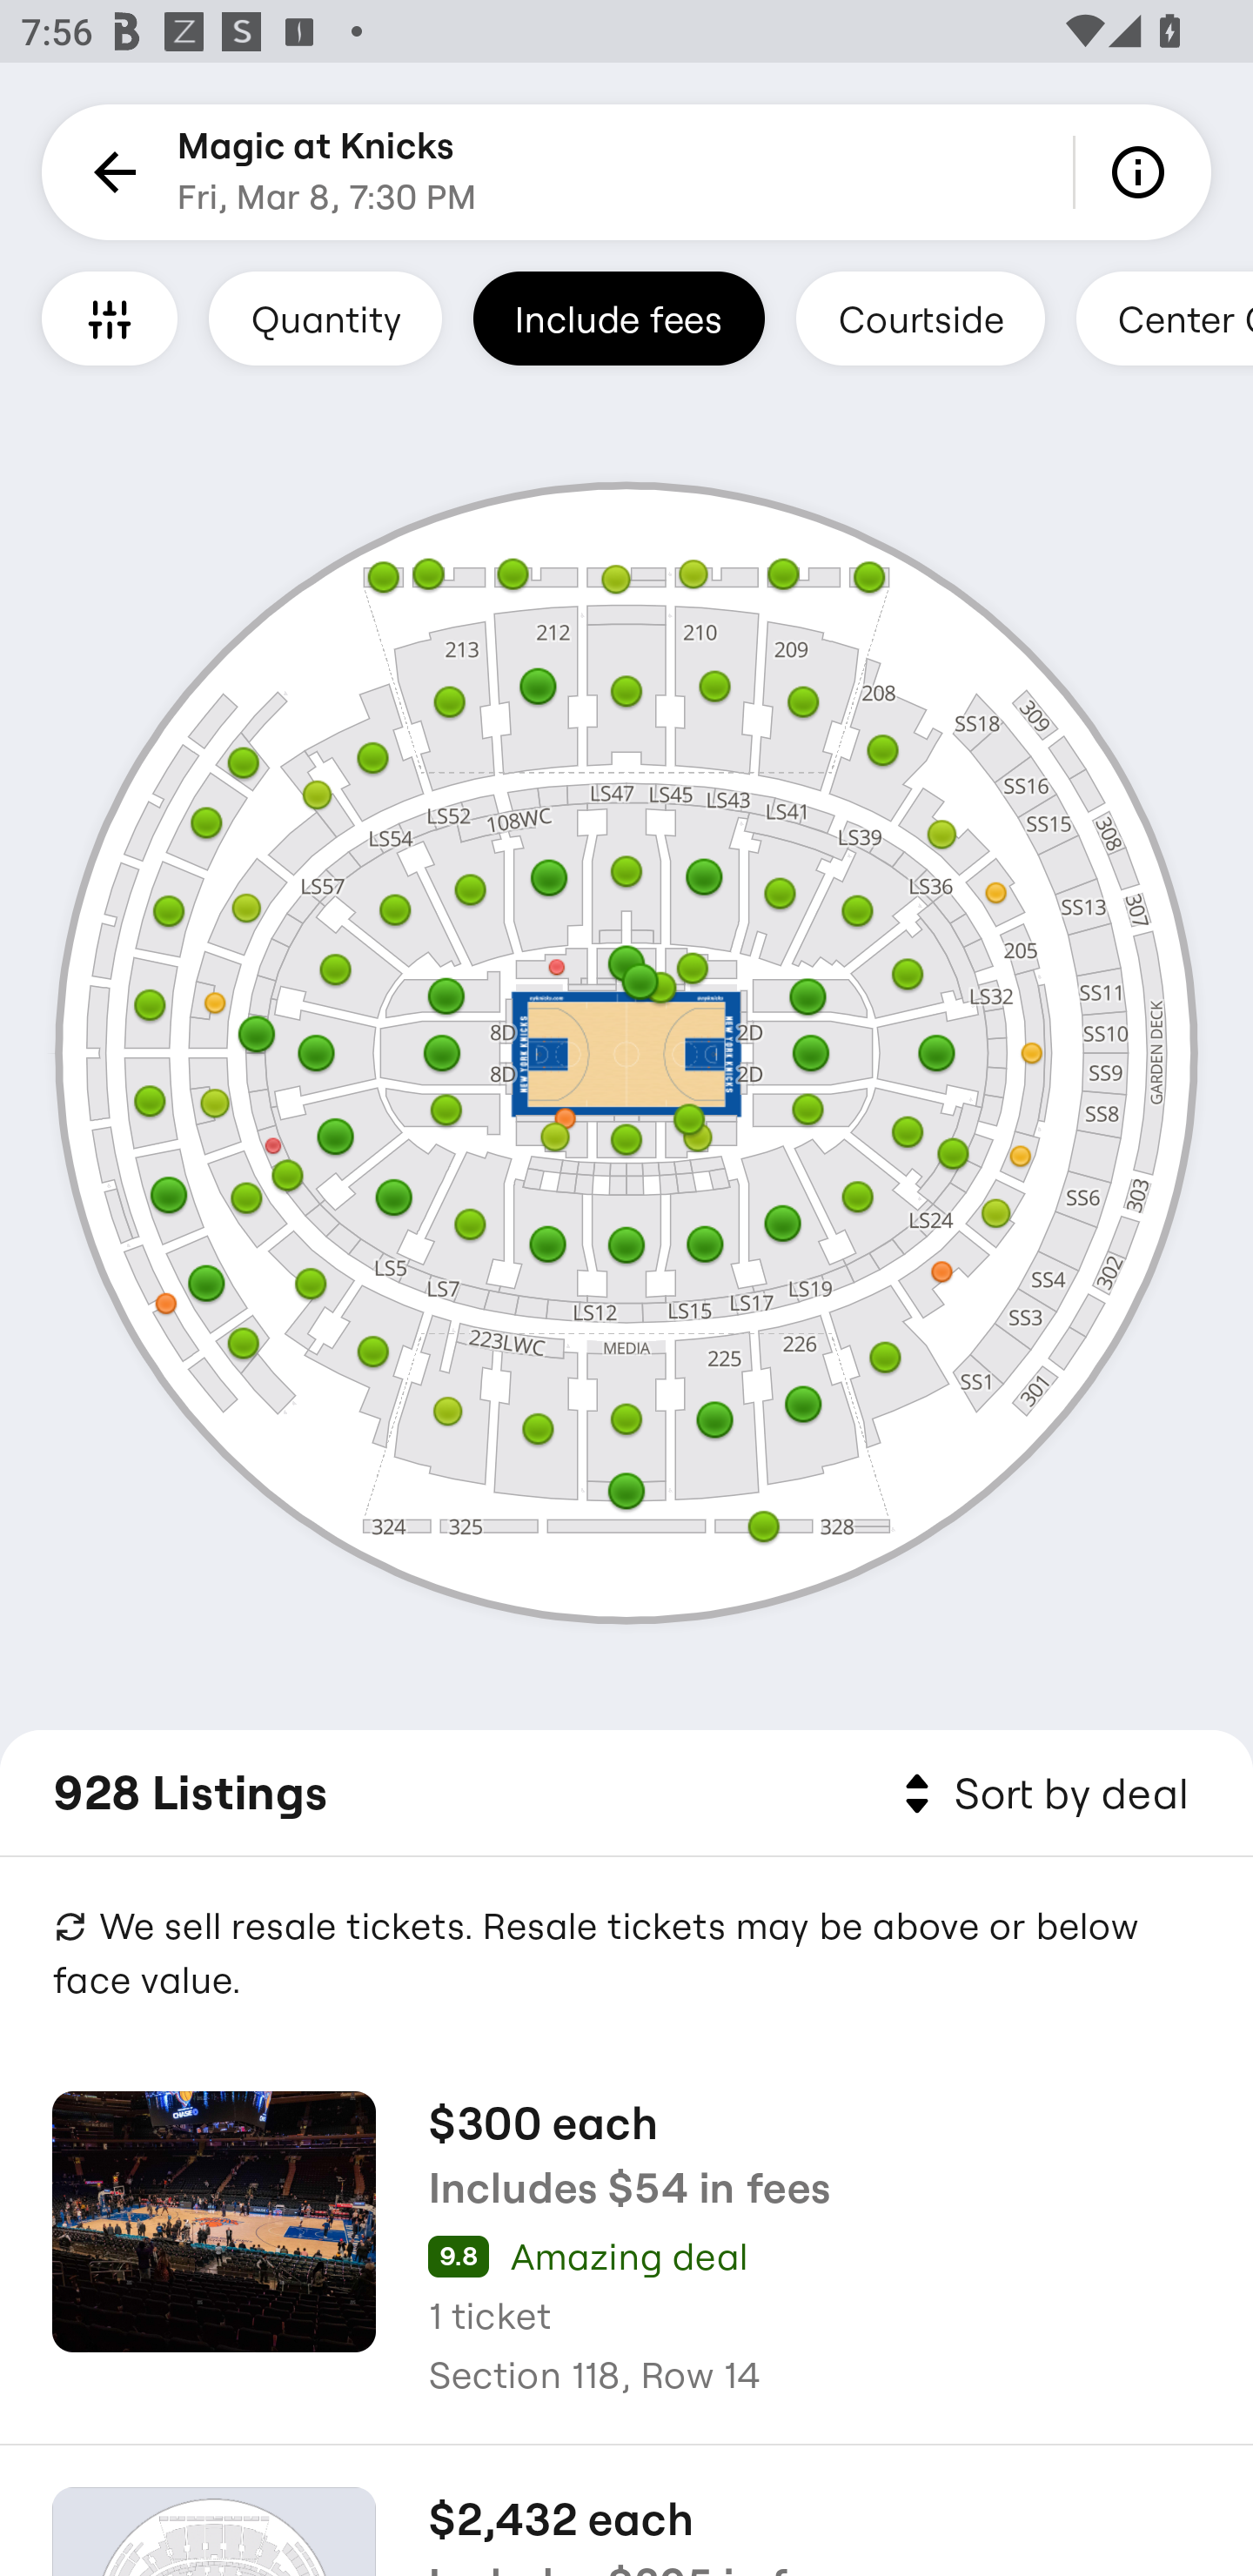 This screenshot has height=2576, width=1253. I want to click on Magic at Knicks Fri, Mar 8, 7:30 PM, so click(327, 172).